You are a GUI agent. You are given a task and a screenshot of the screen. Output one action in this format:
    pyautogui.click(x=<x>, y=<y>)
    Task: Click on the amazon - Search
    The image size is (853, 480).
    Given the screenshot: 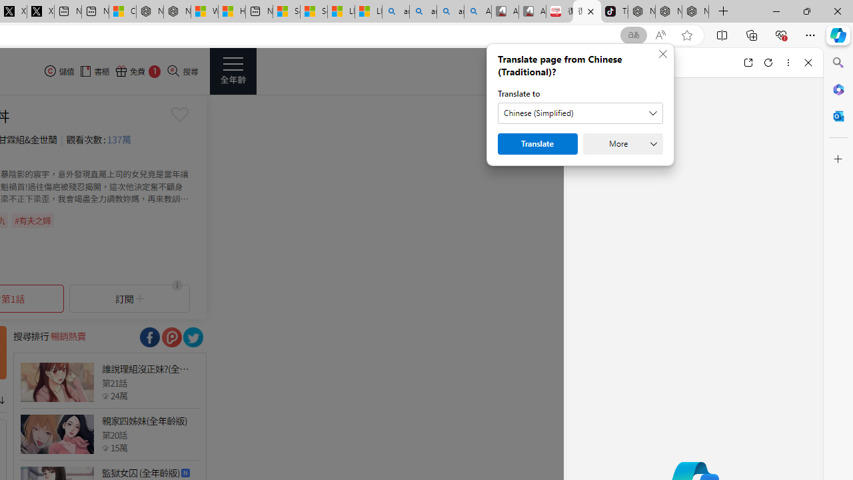 What is the action you would take?
    pyautogui.click(x=423, y=12)
    